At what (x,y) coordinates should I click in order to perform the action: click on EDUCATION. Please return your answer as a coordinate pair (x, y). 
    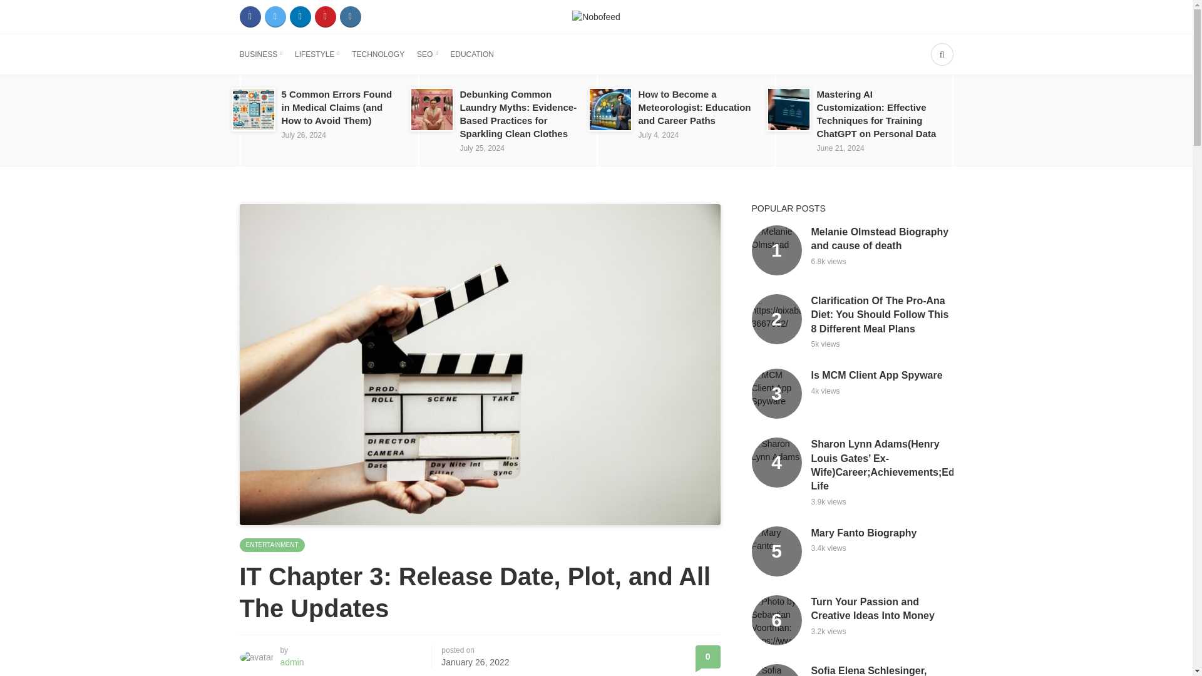
    Looking at the image, I should click on (472, 54).